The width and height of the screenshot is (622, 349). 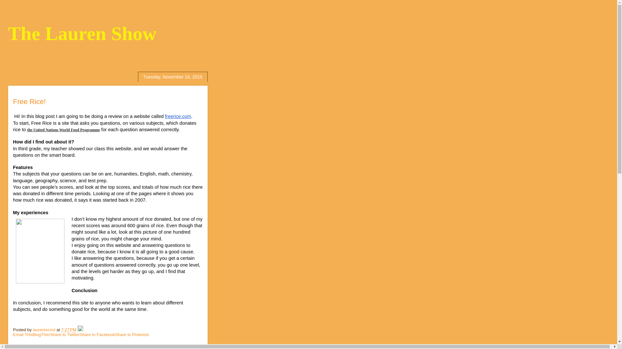 What do you see at coordinates (41, 335) in the screenshot?
I see `BlogThis!` at bounding box center [41, 335].